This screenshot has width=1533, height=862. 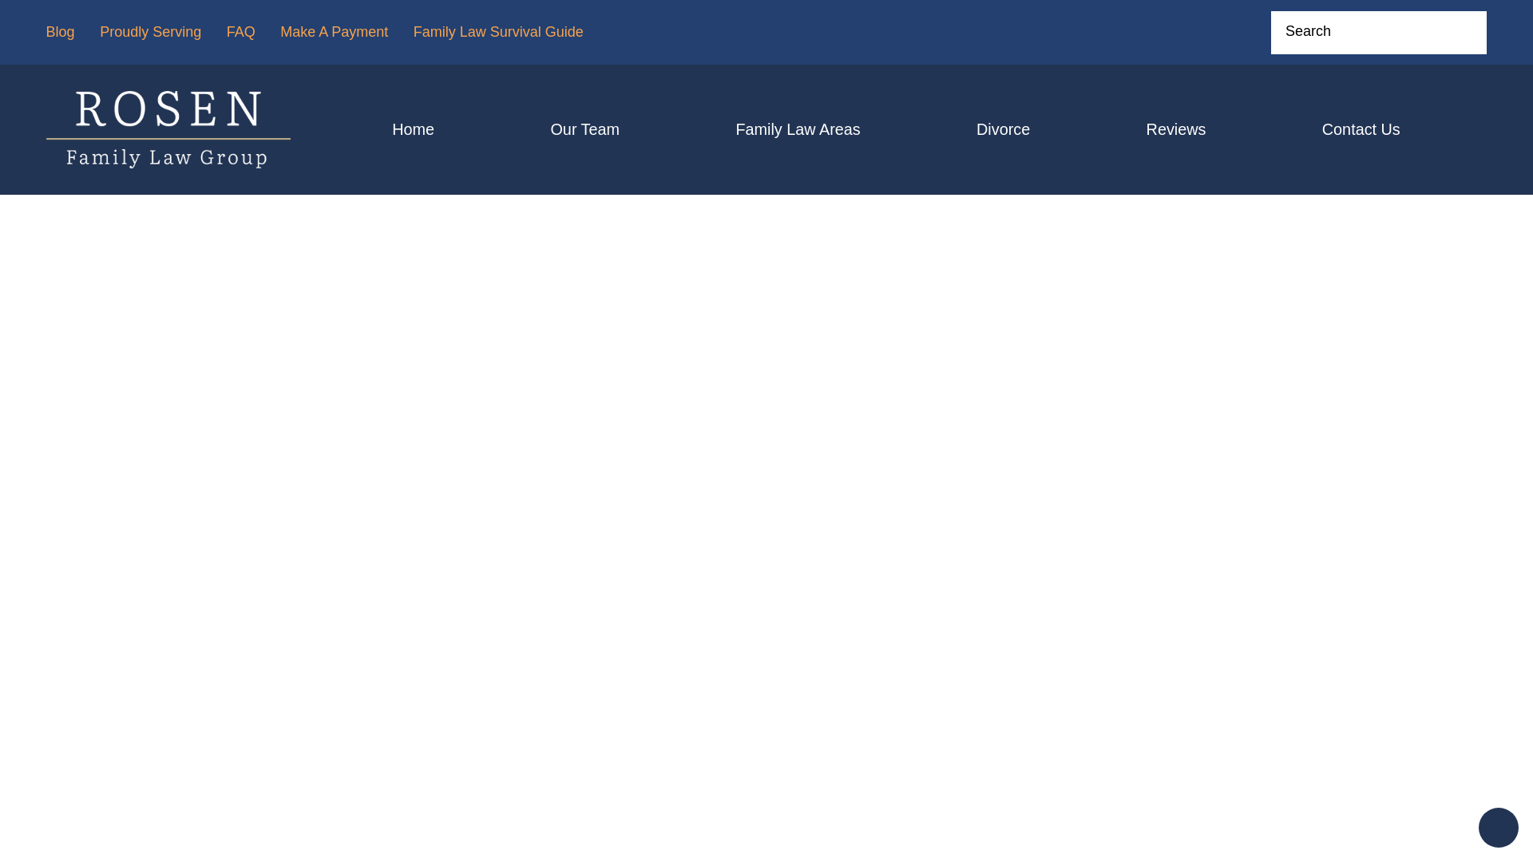 What do you see at coordinates (1175, 129) in the screenshot?
I see `Reviews` at bounding box center [1175, 129].